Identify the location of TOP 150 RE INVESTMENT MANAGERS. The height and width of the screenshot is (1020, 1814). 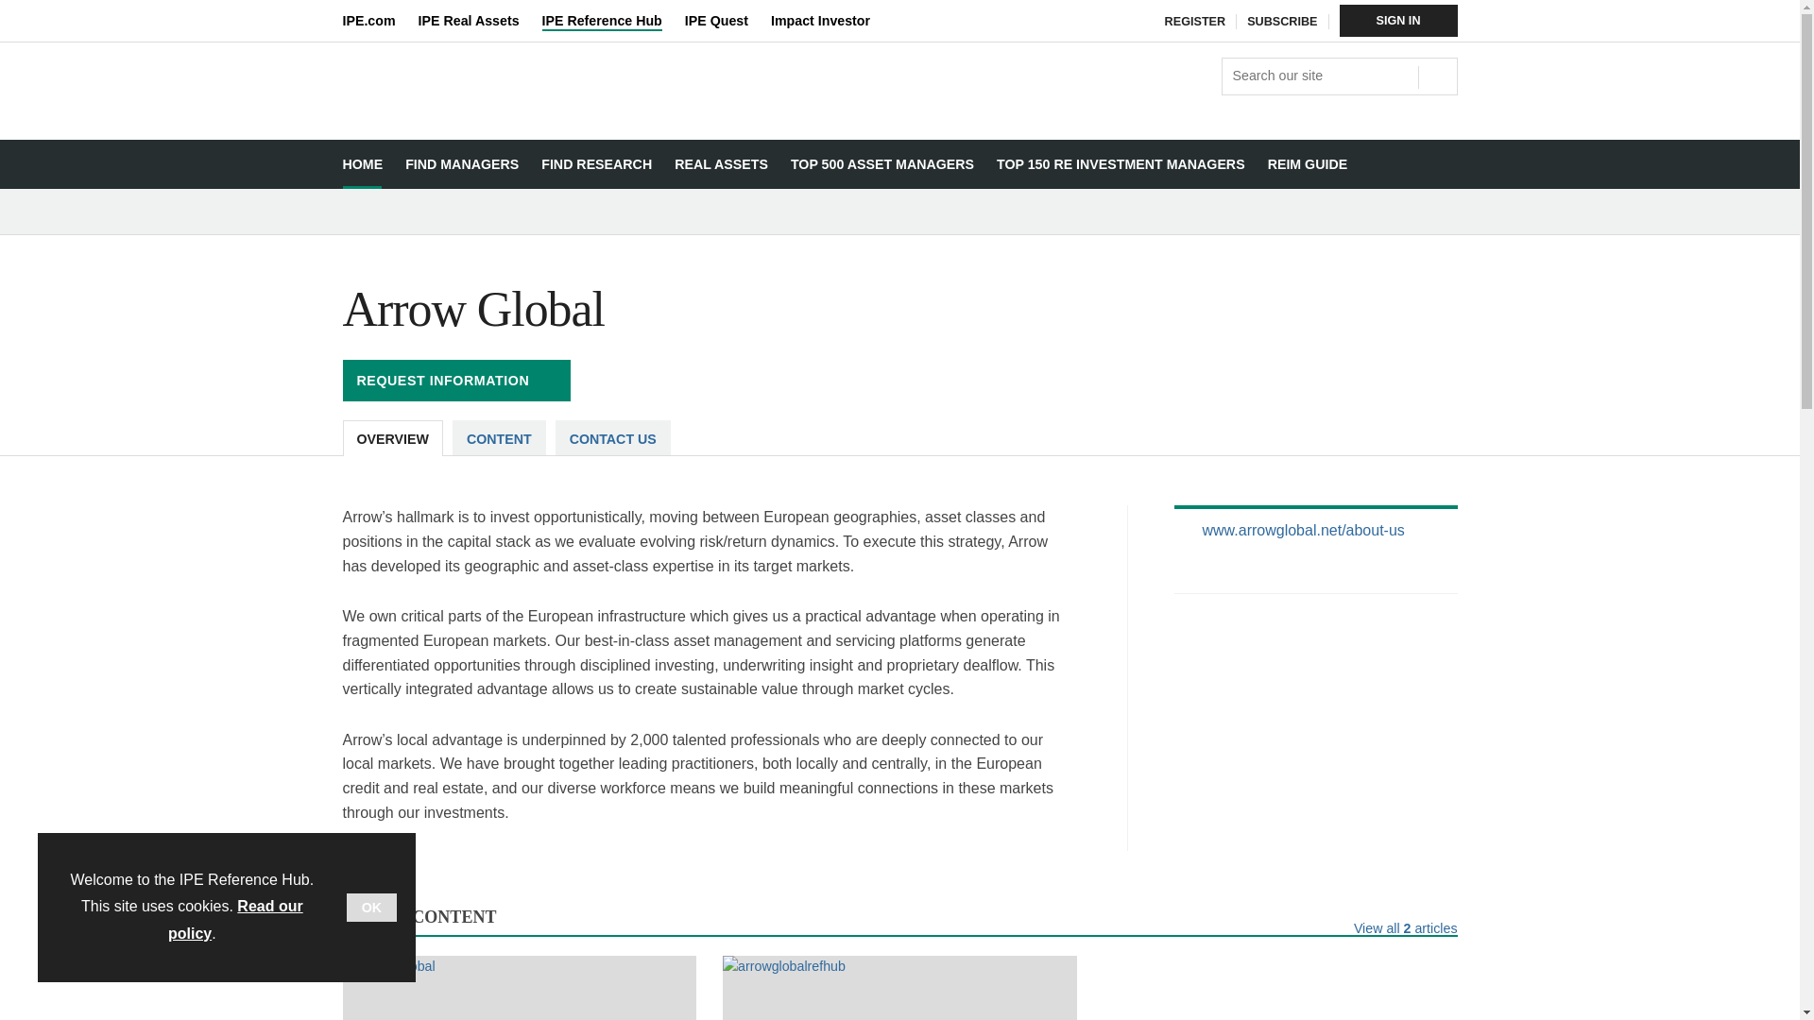
(1121, 164).